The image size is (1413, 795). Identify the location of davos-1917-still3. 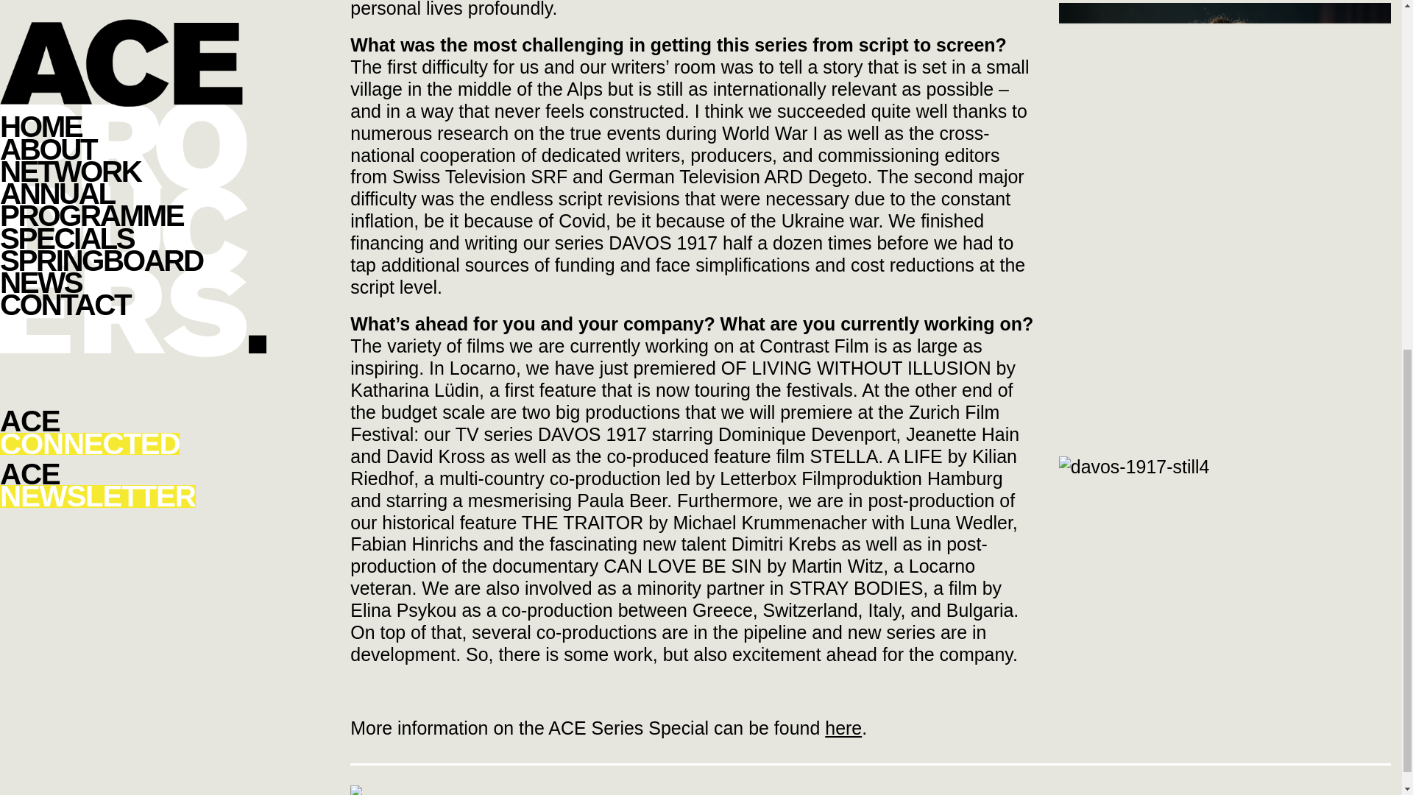
(1225, 444).